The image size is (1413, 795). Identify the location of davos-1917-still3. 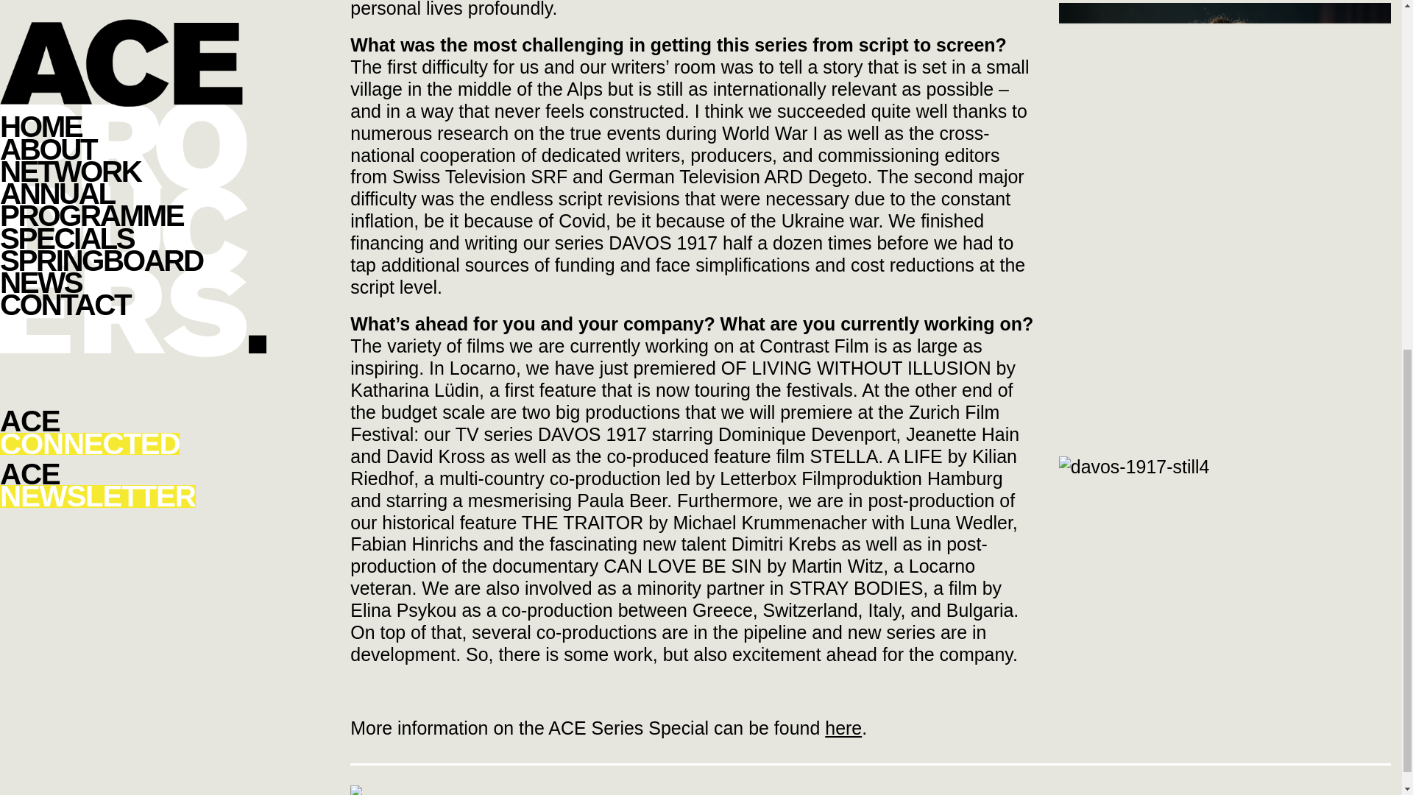
(1225, 444).